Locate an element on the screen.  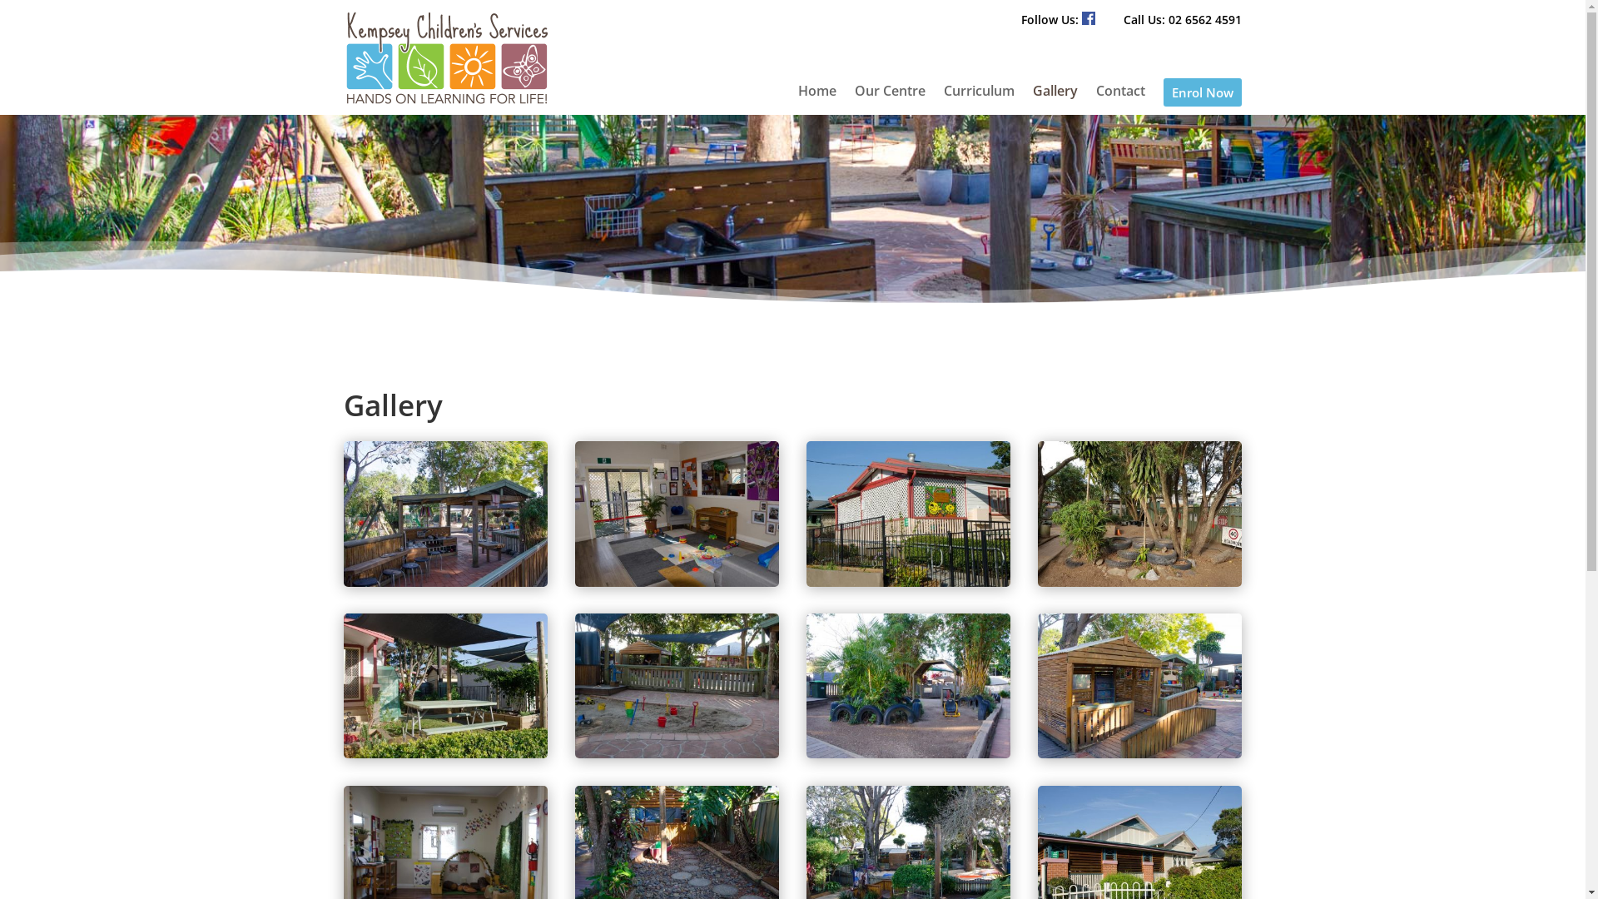
Contact is located at coordinates (1120, 96).